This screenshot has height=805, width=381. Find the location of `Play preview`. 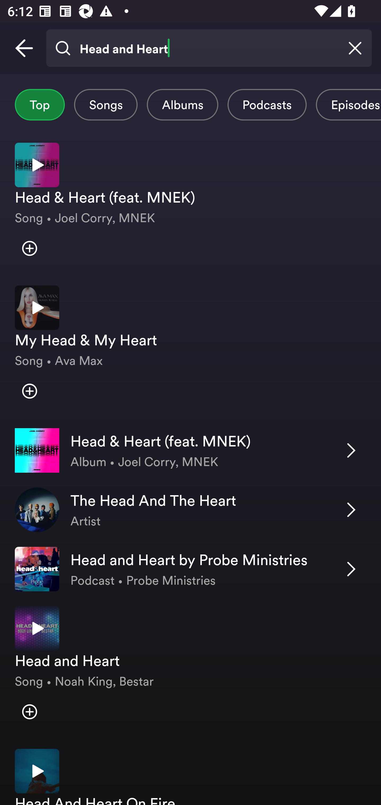

Play preview is located at coordinates (37, 165).